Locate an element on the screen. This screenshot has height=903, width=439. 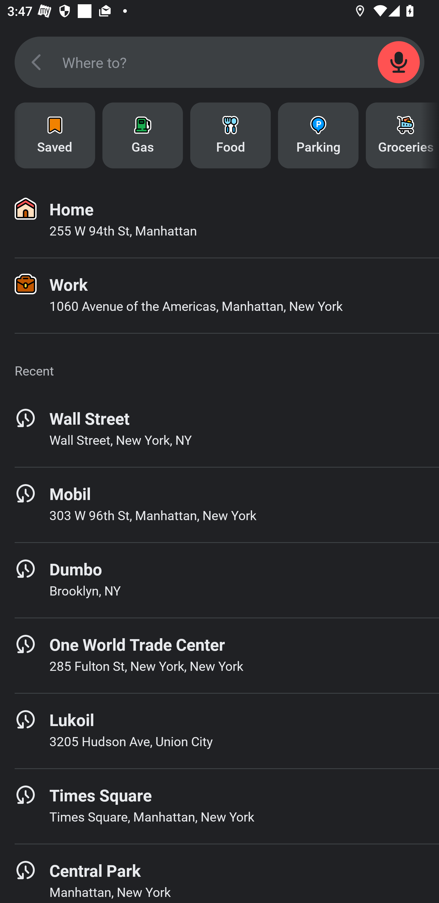
SEARCH_SCREEN_SEARCH_FIELD Where to? is located at coordinates (220, 62).